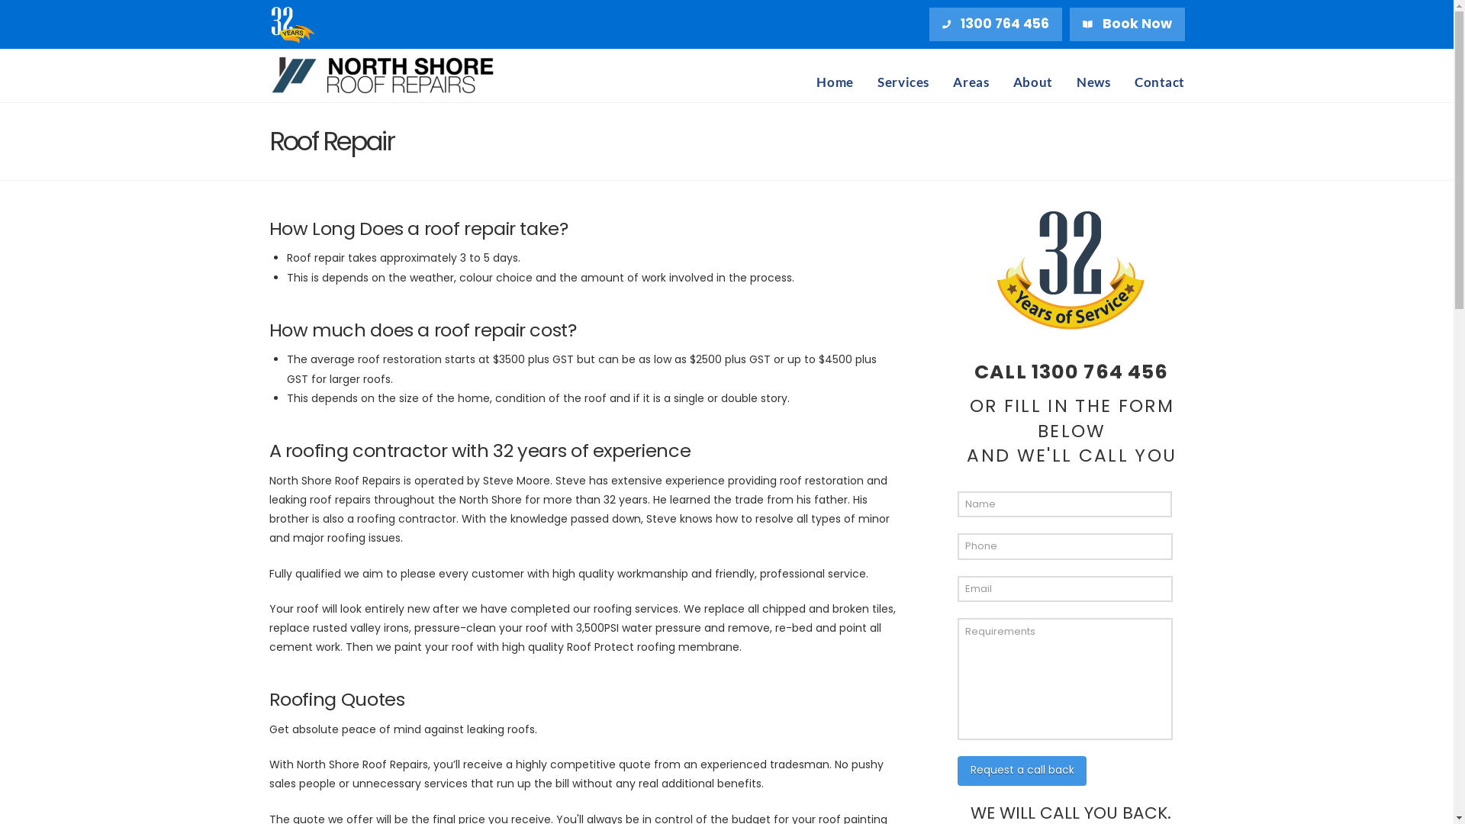 Image resolution: width=1465 pixels, height=824 pixels. I want to click on Request a call back, so click(1022, 771).